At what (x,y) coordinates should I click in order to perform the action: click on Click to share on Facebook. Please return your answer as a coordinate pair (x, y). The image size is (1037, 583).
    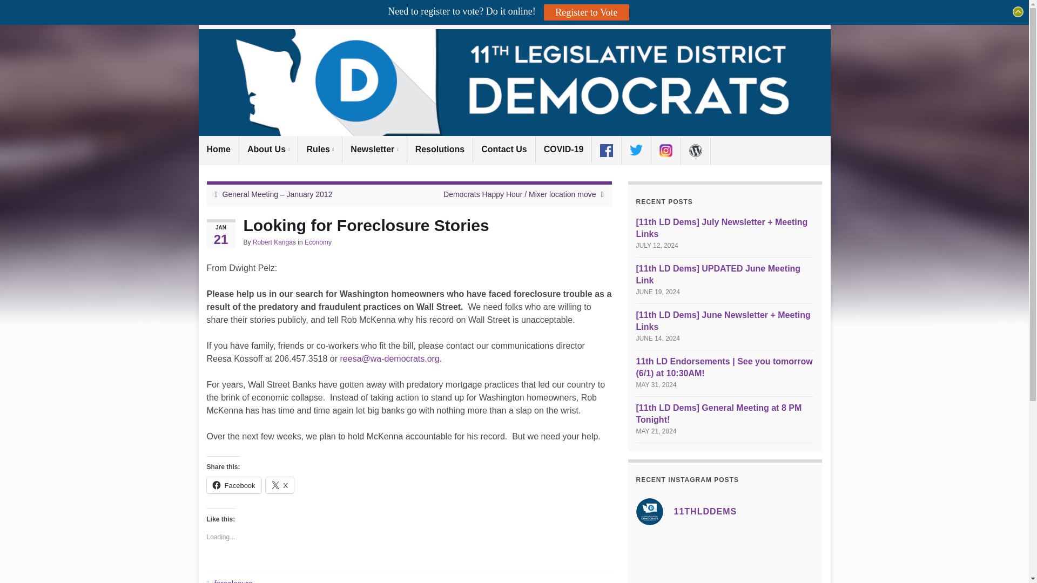
    Looking at the image, I should click on (233, 485).